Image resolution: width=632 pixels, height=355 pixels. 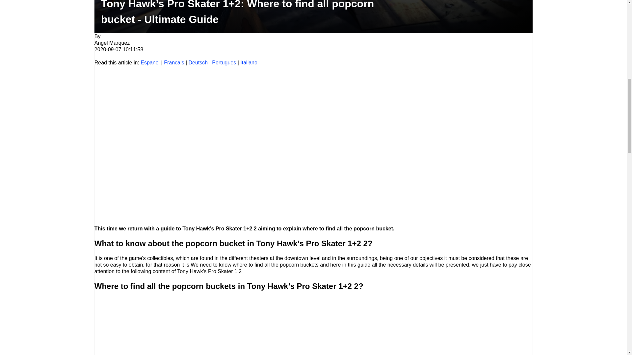 I want to click on Espanol, so click(x=150, y=62).